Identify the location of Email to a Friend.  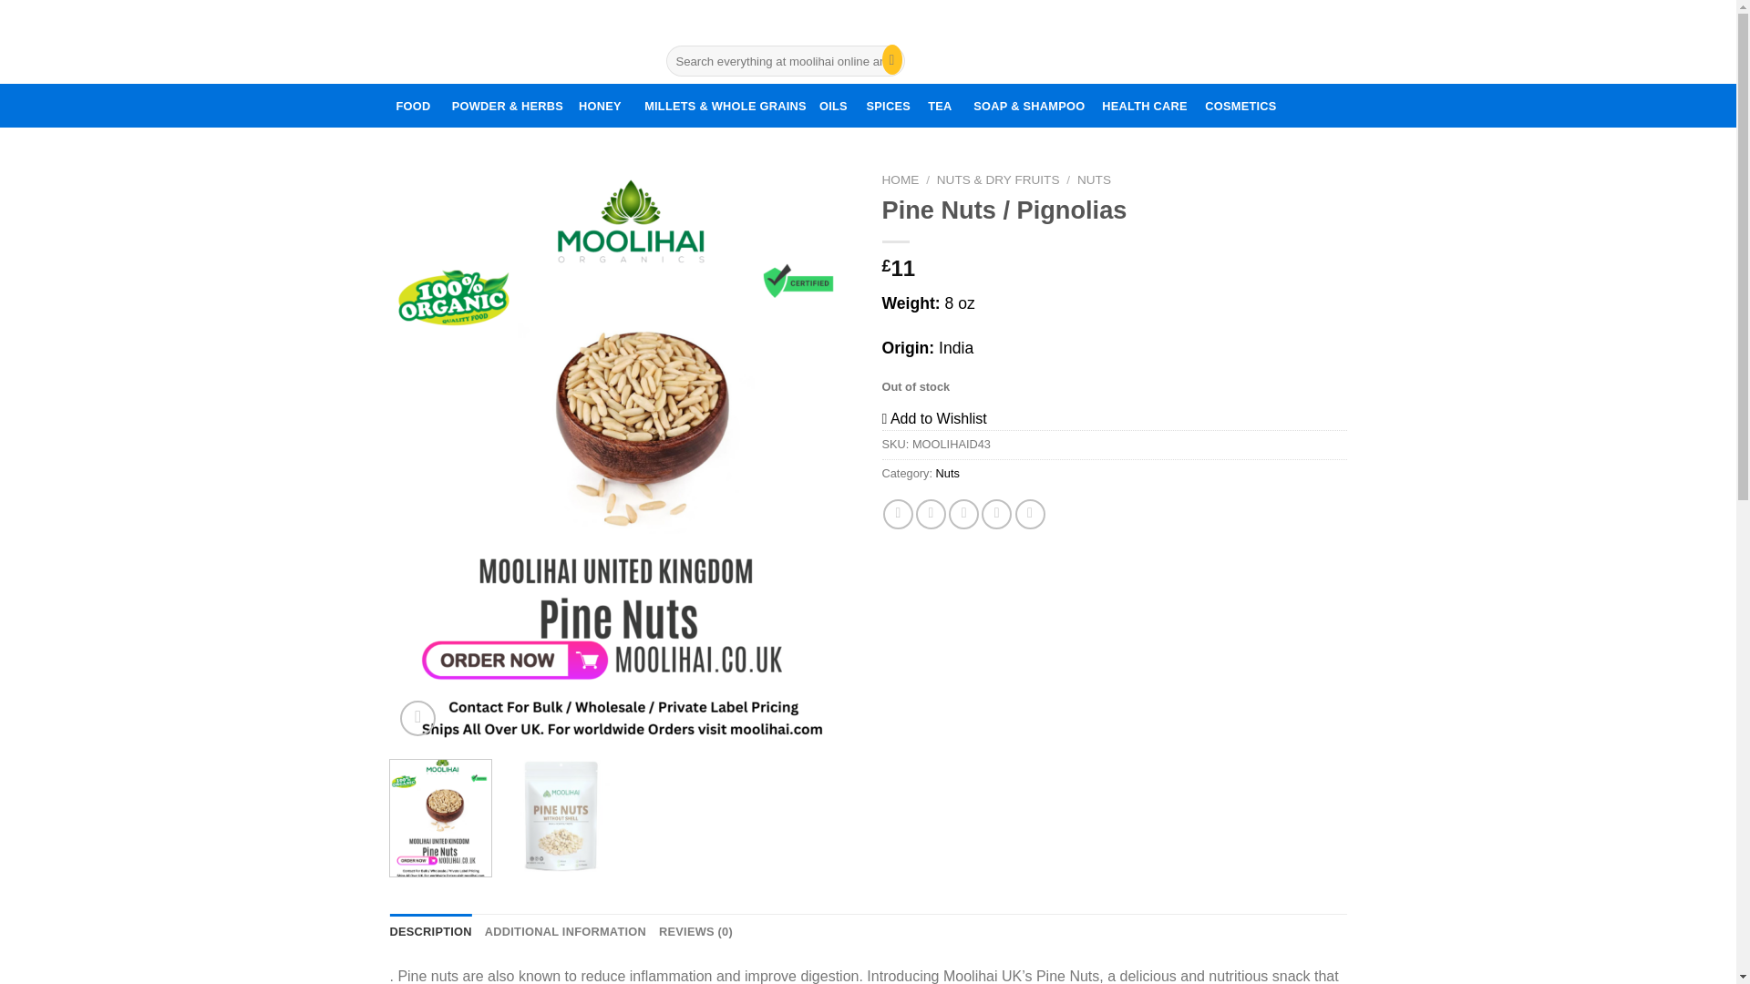
(962, 514).